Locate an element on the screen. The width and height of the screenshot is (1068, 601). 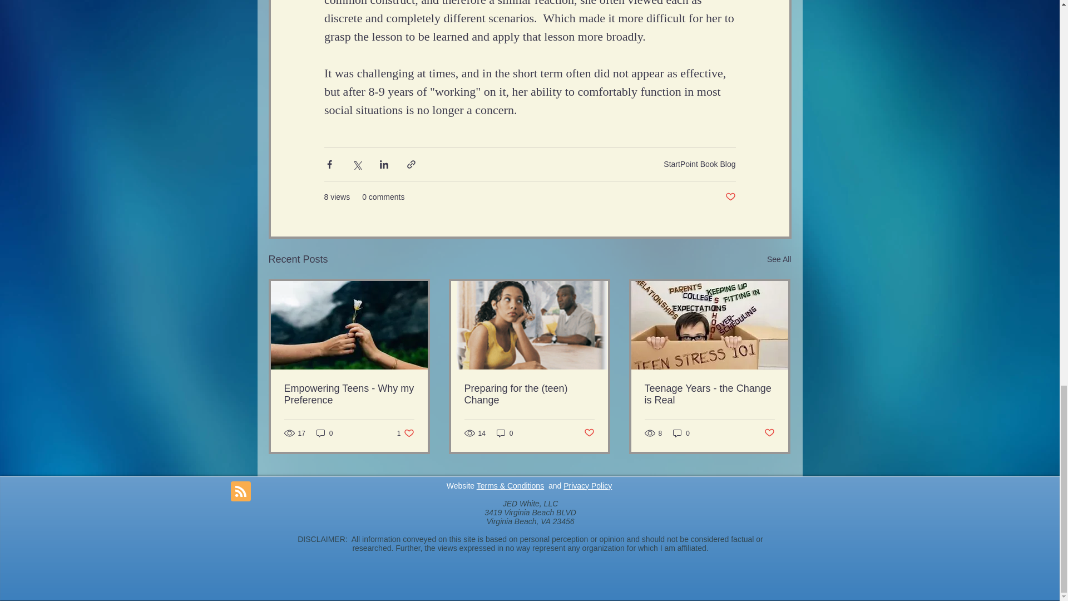
0 is located at coordinates (770, 433).